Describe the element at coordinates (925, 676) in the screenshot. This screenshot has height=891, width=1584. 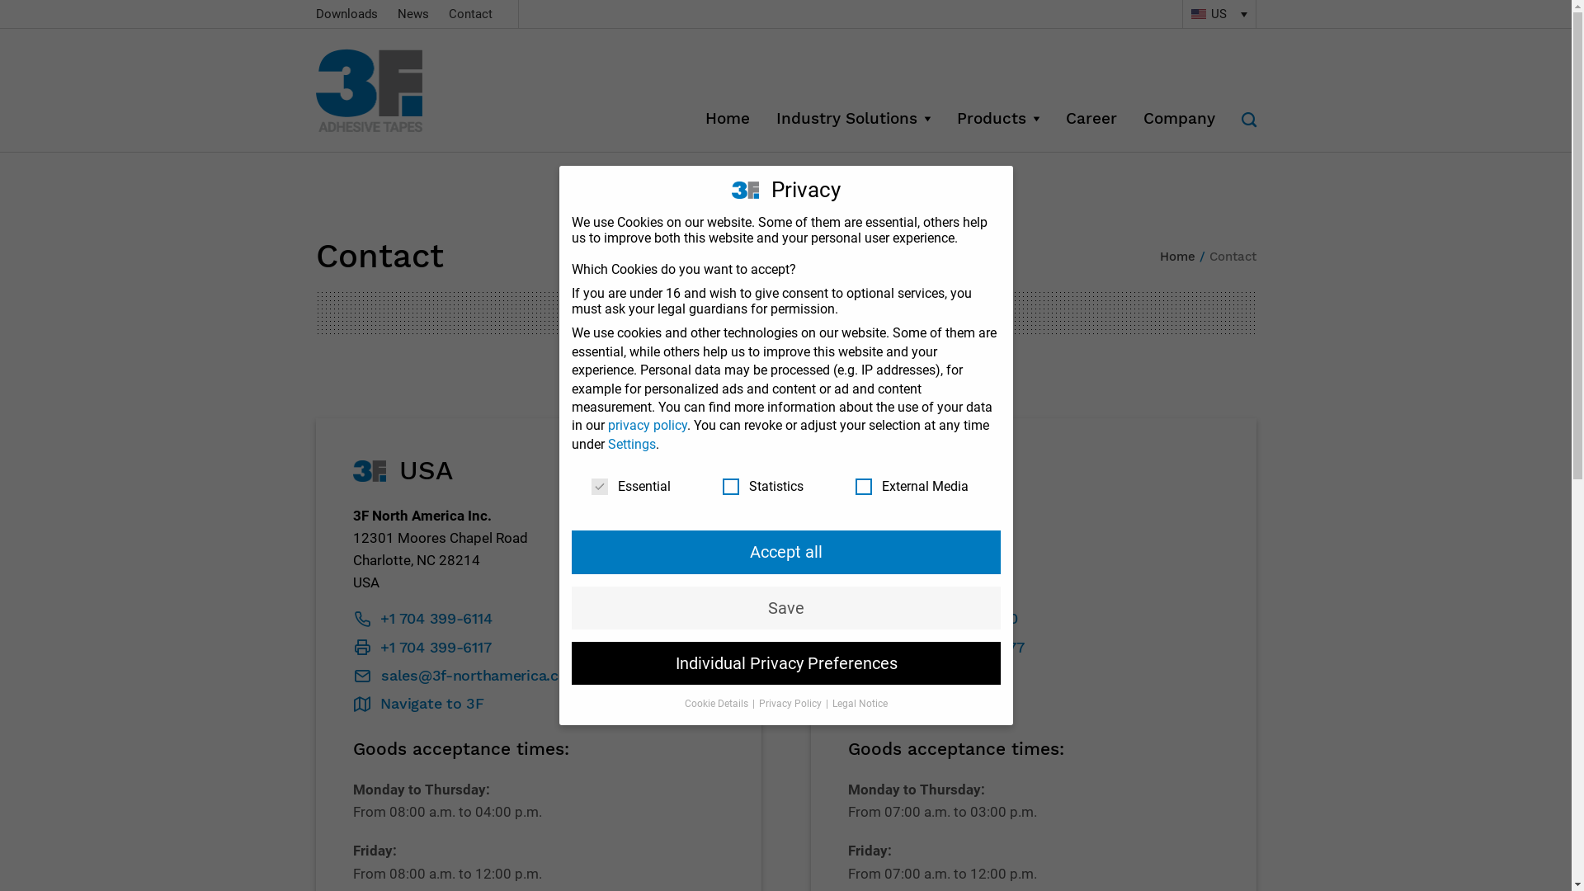
I see `info@3f-gmbh.de` at that location.